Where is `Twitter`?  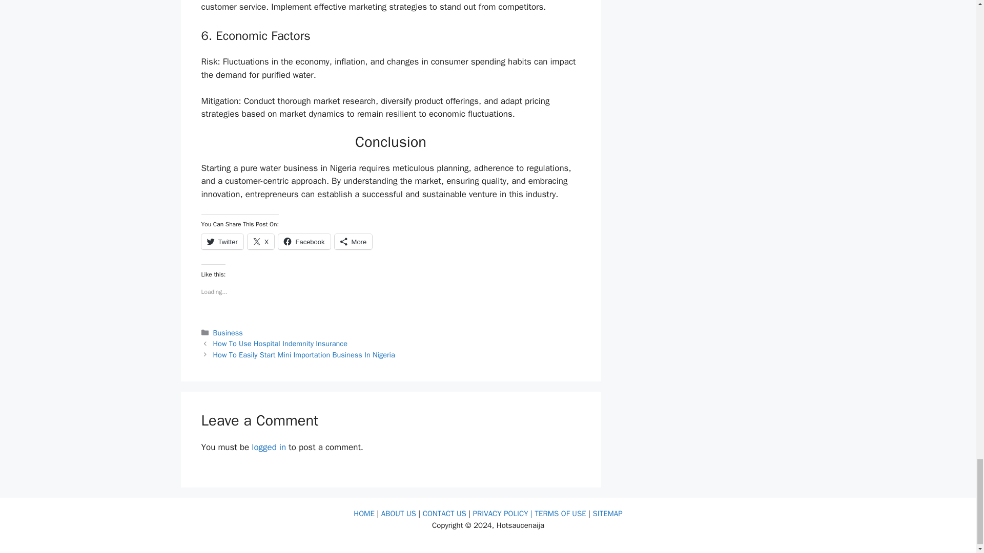
Twitter is located at coordinates (221, 242).